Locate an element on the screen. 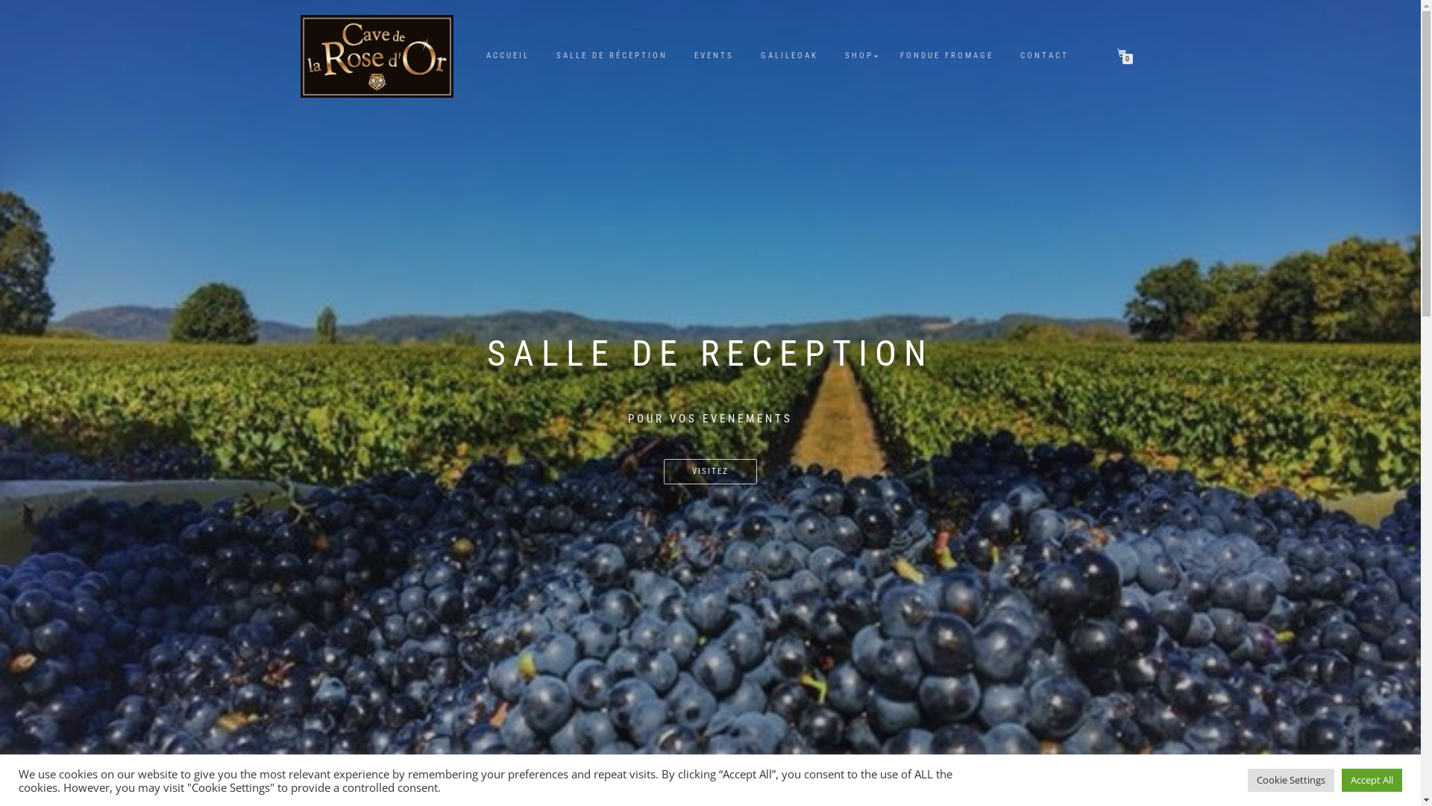 Image resolution: width=1432 pixels, height=806 pixels. 5 is located at coordinates (728, 775).